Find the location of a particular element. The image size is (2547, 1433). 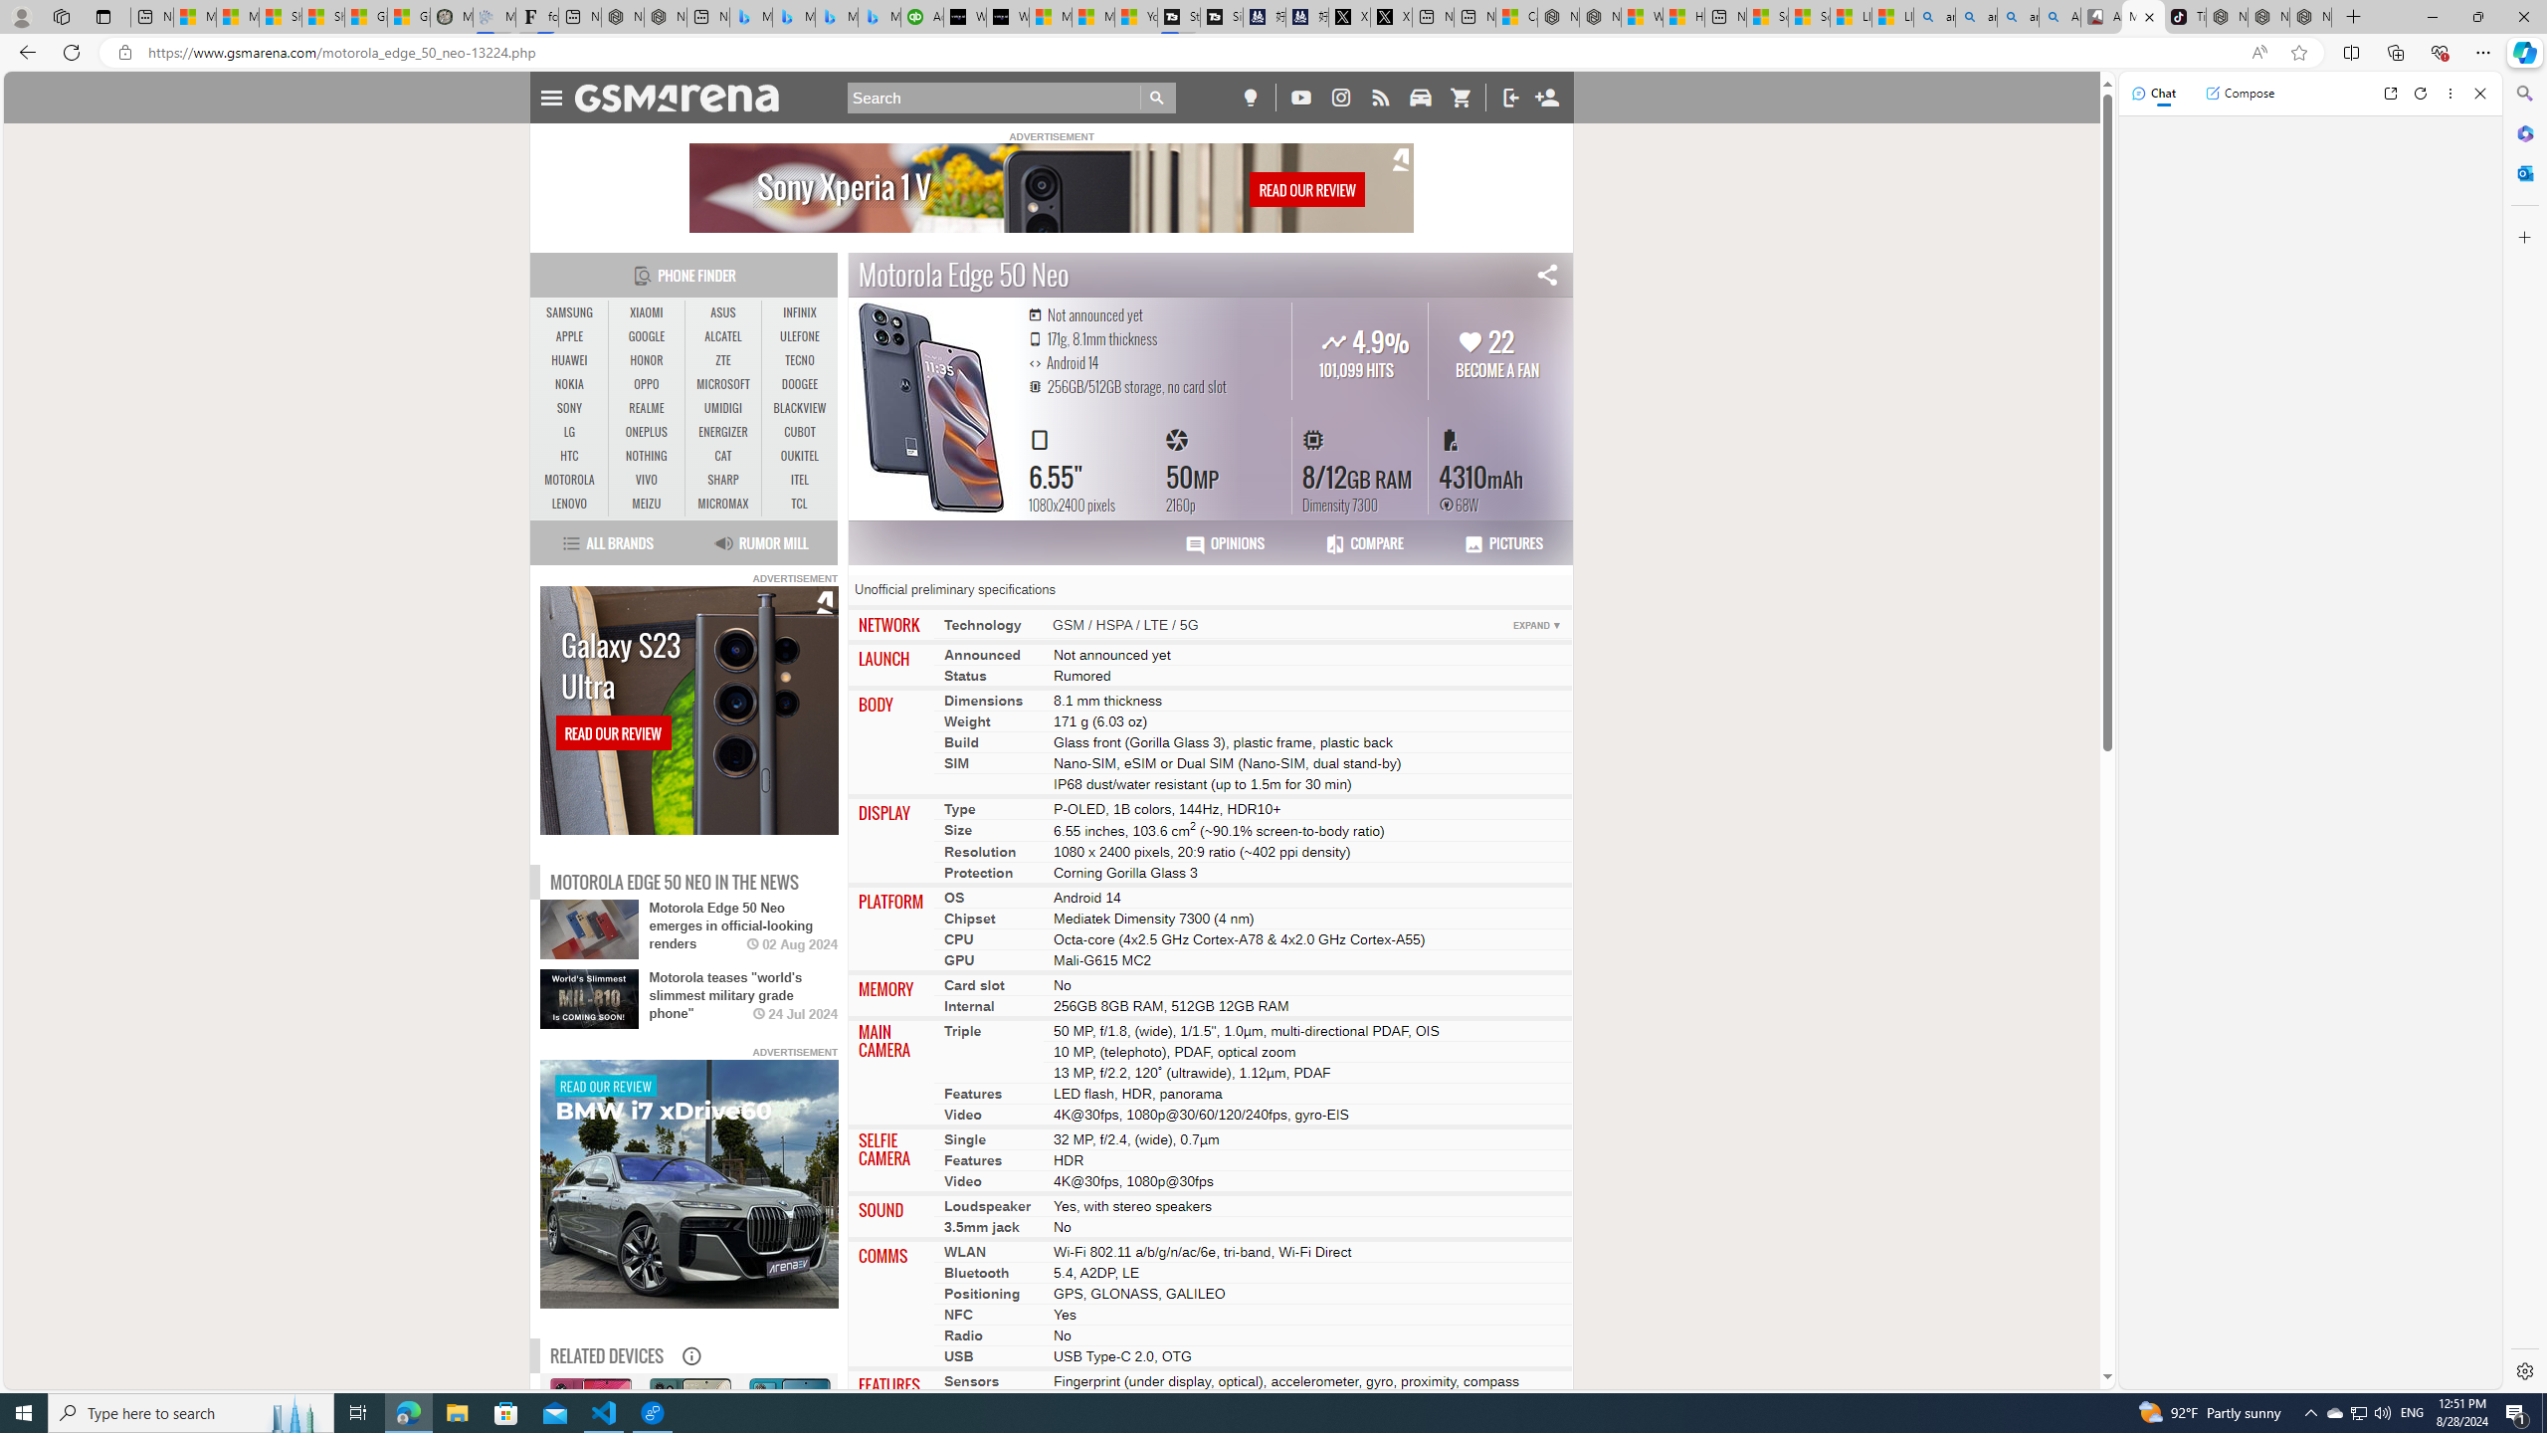

Microsoft Bing Travel - Stays in Bangkok, Bangkok, Thailand is located at coordinates (793, 17).